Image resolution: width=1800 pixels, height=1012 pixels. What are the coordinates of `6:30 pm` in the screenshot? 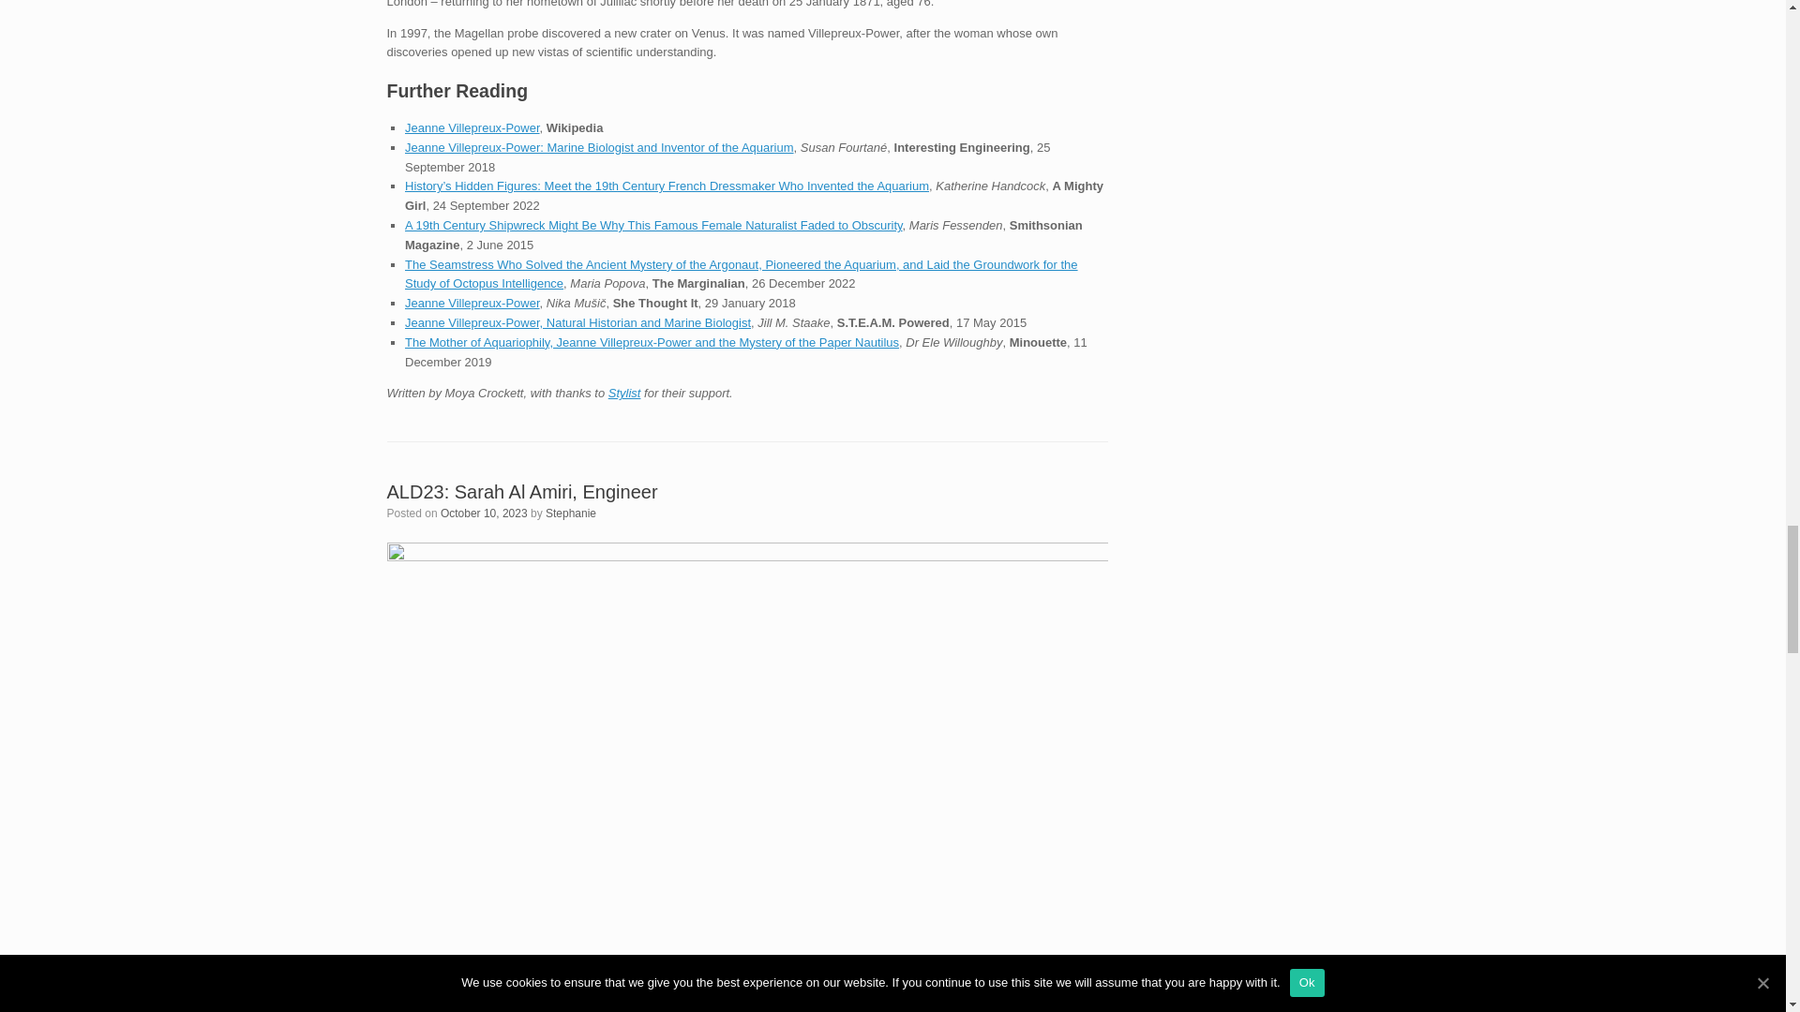 It's located at (484, 513).